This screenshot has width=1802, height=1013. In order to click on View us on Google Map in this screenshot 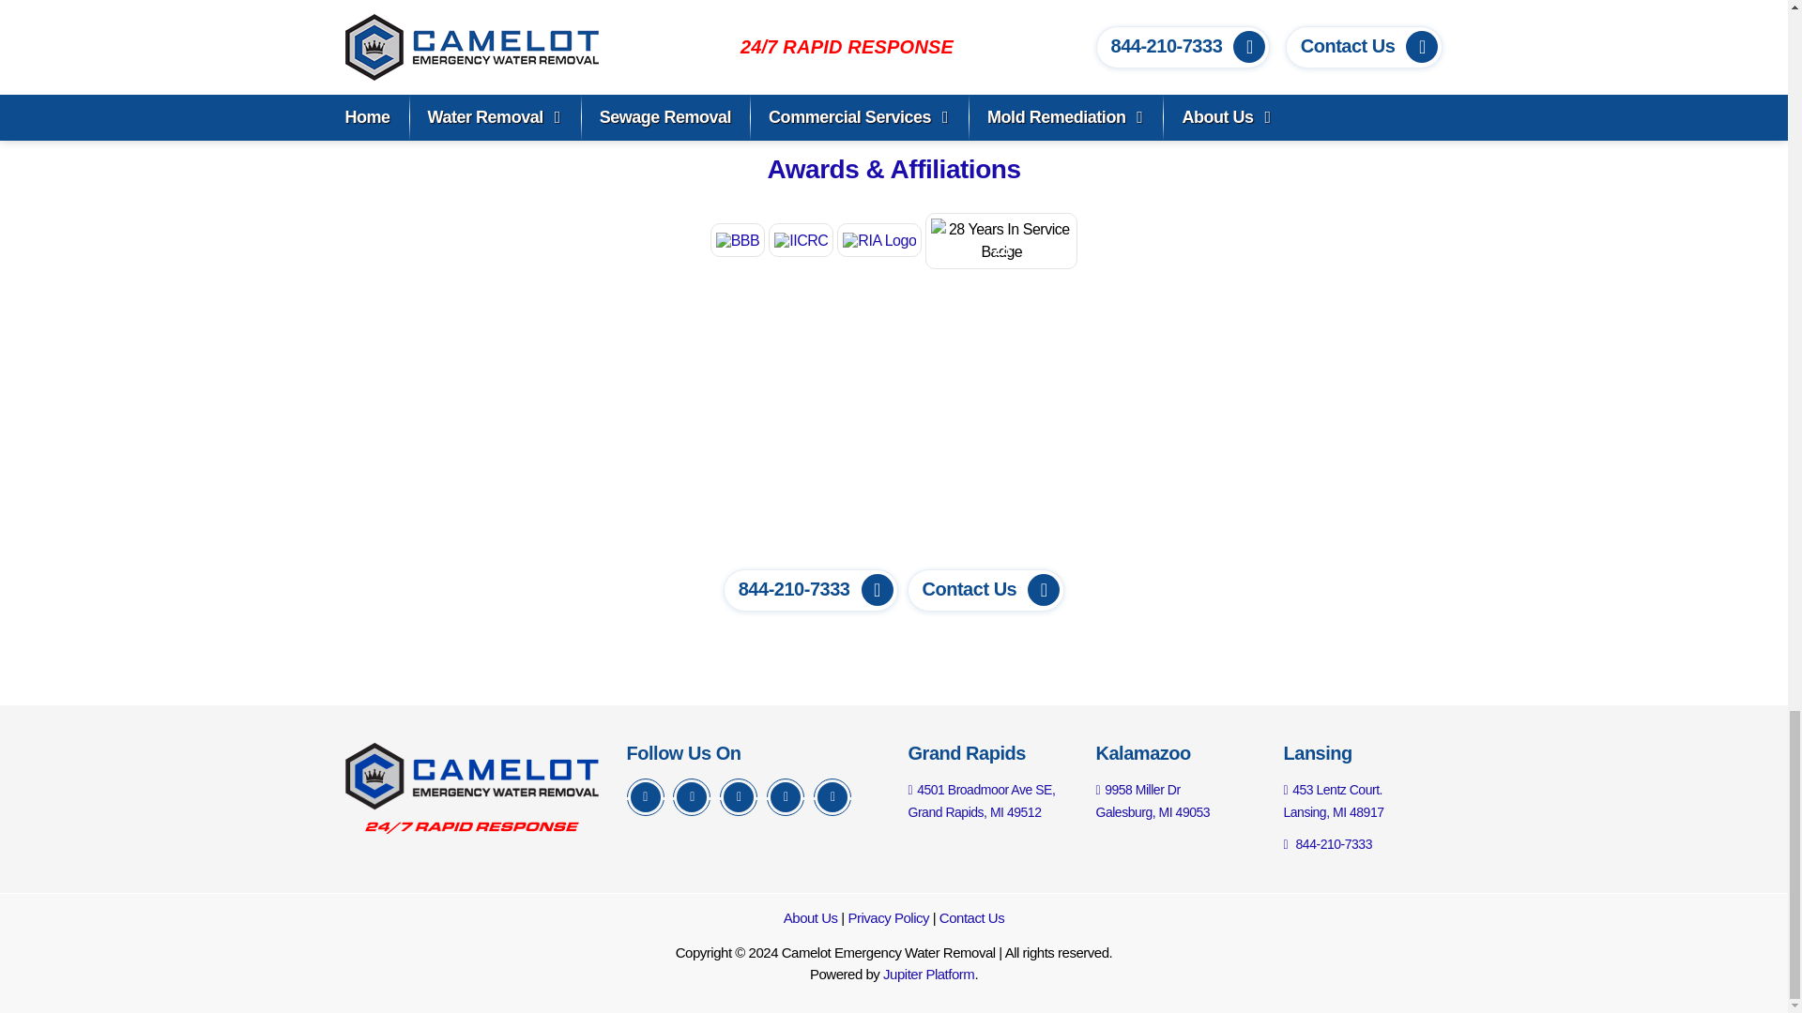, I will do `click(982, 800)`.